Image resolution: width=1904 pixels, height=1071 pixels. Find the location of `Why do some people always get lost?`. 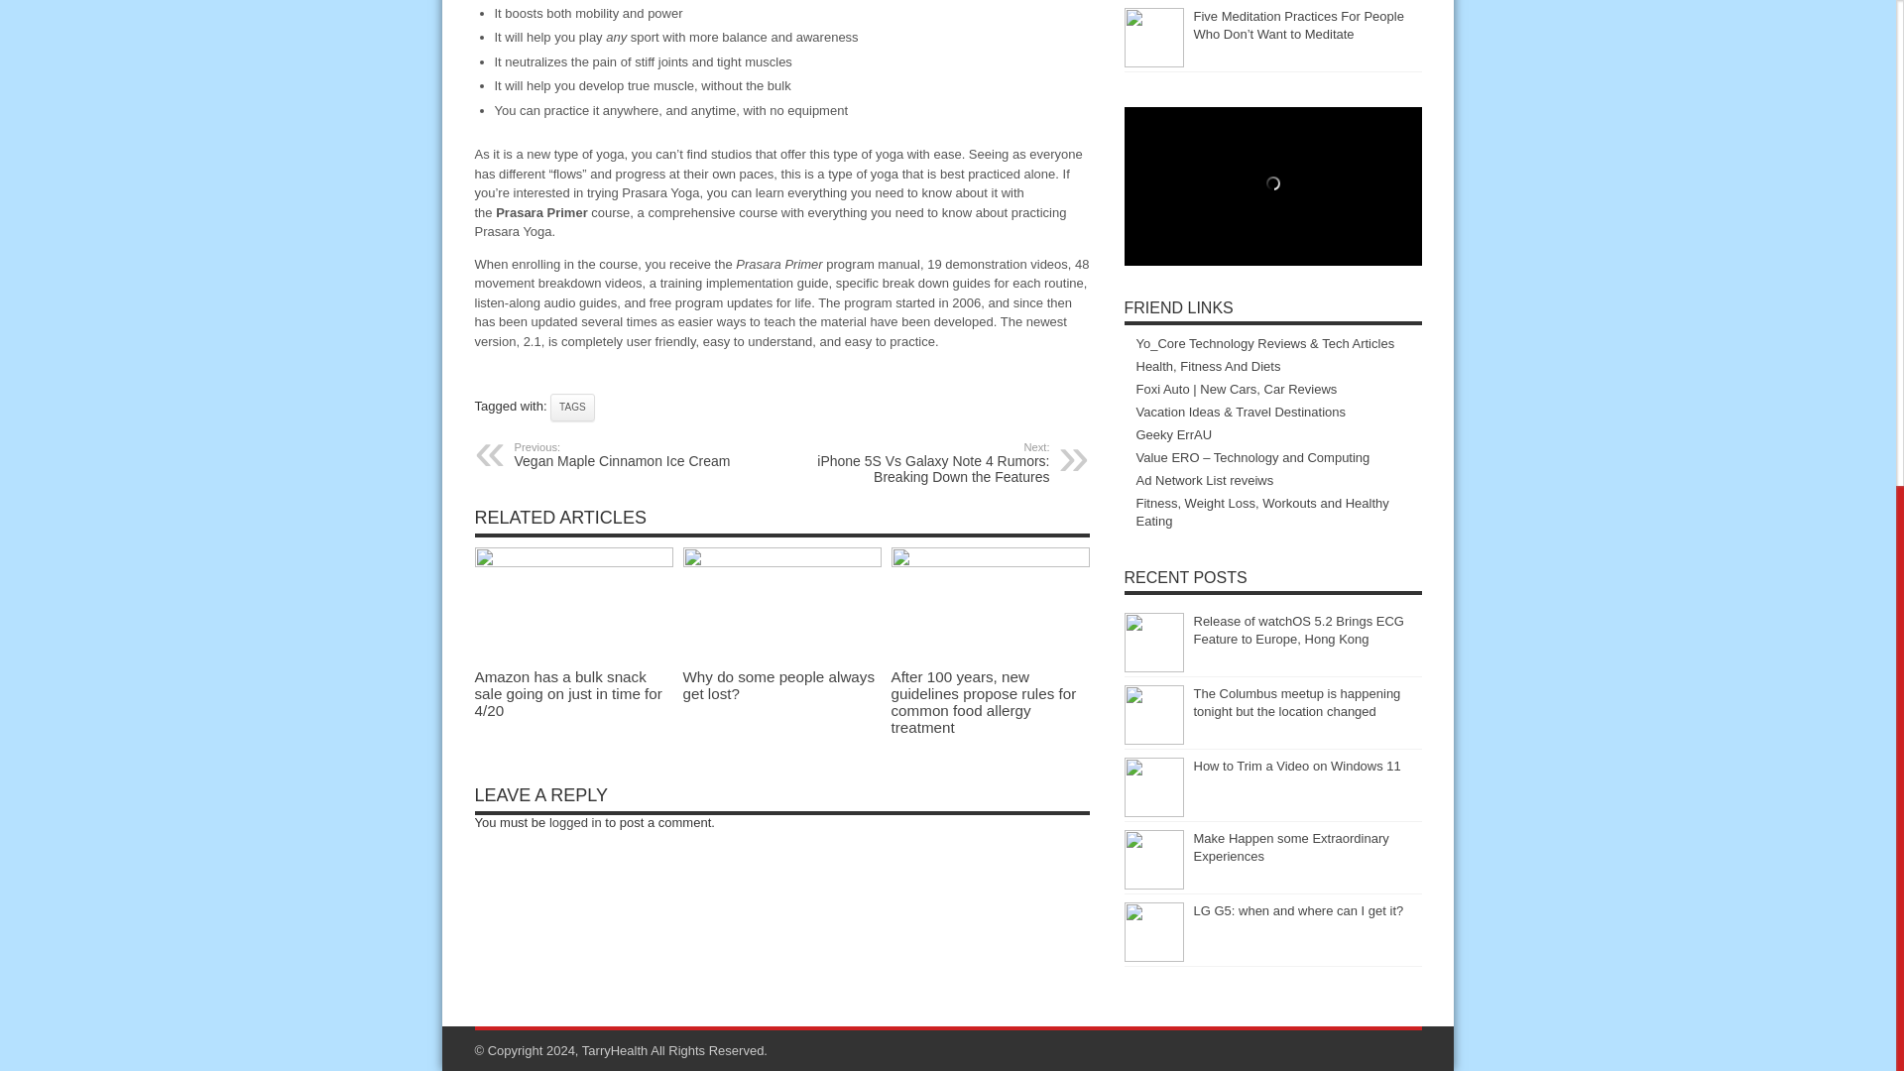

Why do some people always get lost? is located at coordinates (780, 562).